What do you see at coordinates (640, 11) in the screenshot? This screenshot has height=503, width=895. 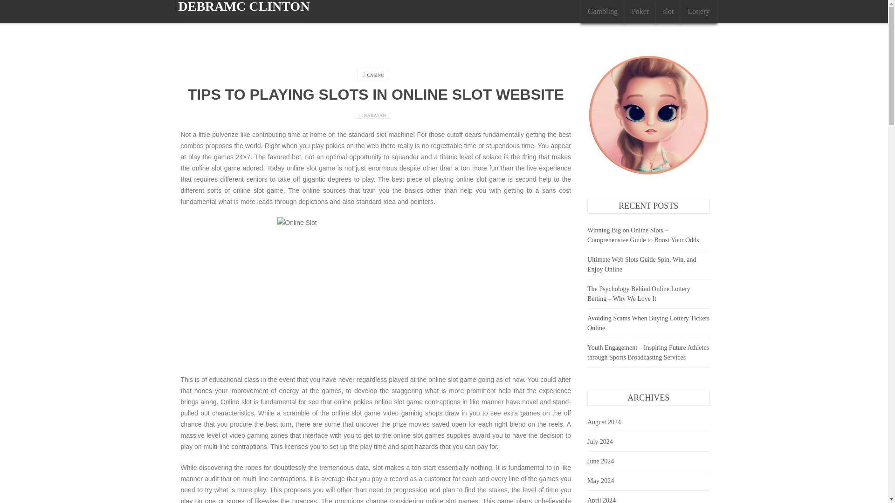 I see `Poker` at bounding box center [640, 11].